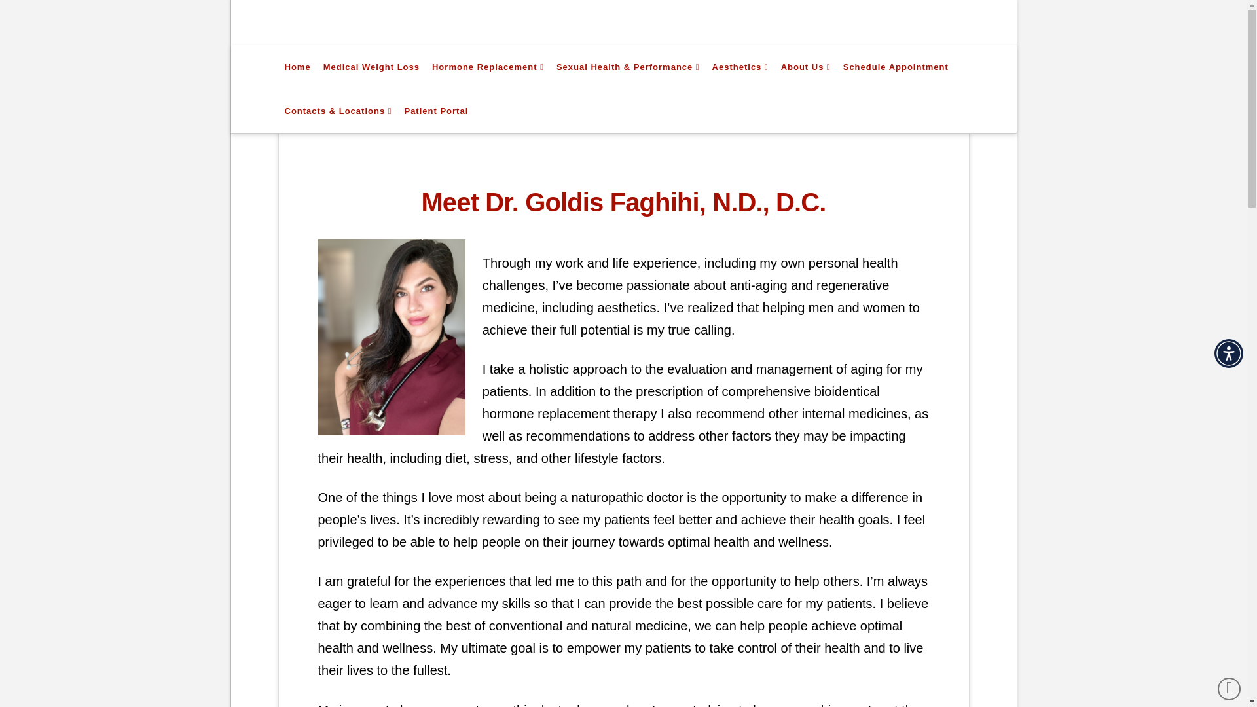  I want to click on Schedule Appointment, so click(896, 67).